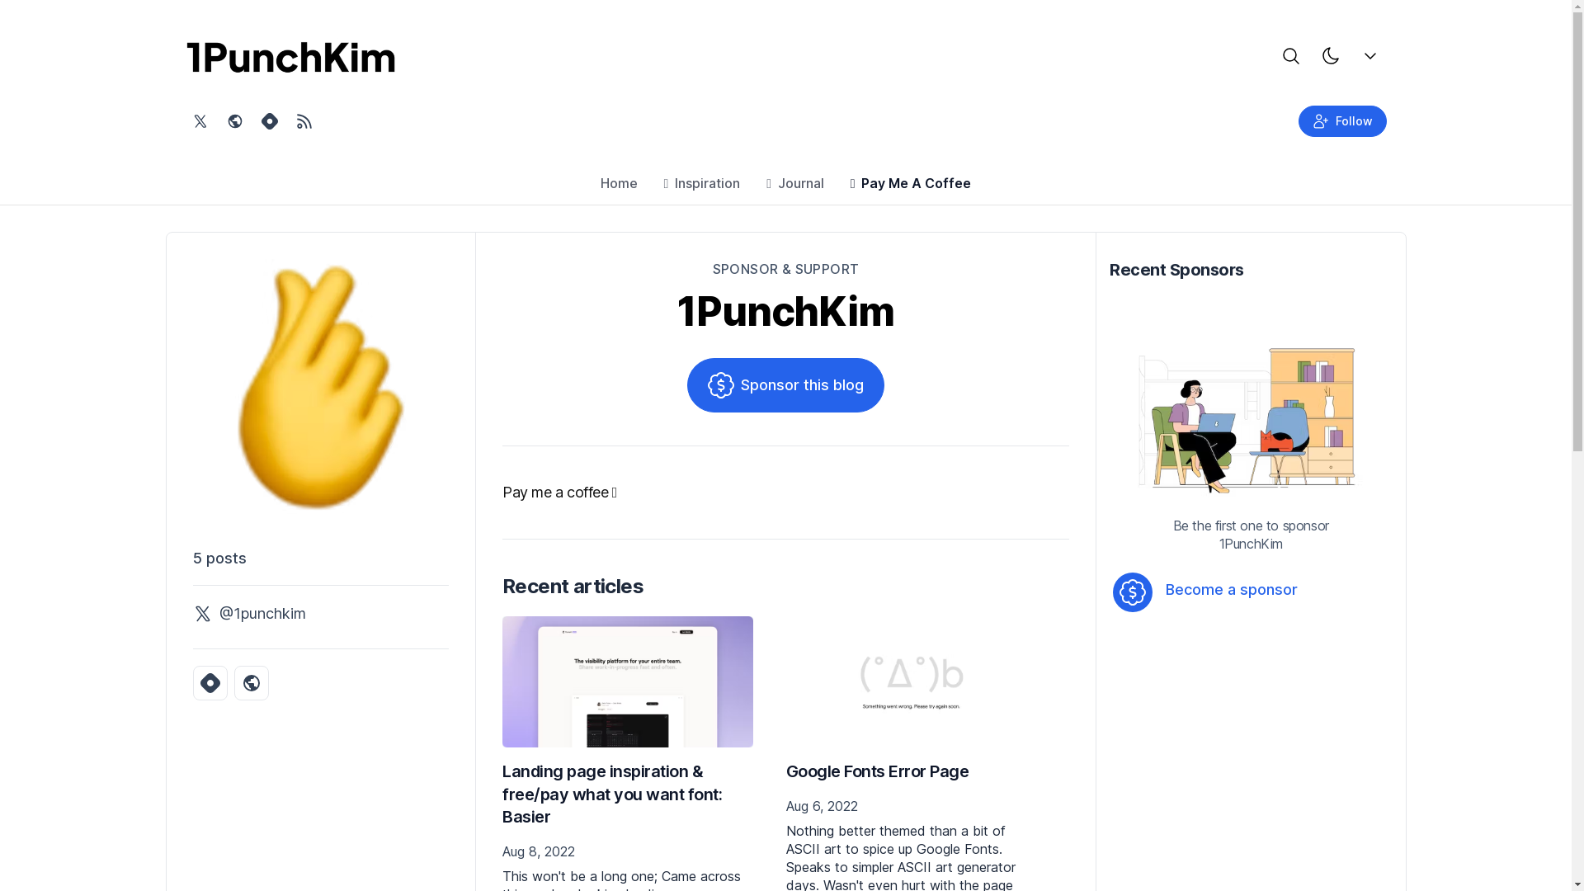 The height and width of the screenshot is (891, 1584). Describe the element at coordinates (1343, 121) in the screenshot. I see `Follow` at that location.